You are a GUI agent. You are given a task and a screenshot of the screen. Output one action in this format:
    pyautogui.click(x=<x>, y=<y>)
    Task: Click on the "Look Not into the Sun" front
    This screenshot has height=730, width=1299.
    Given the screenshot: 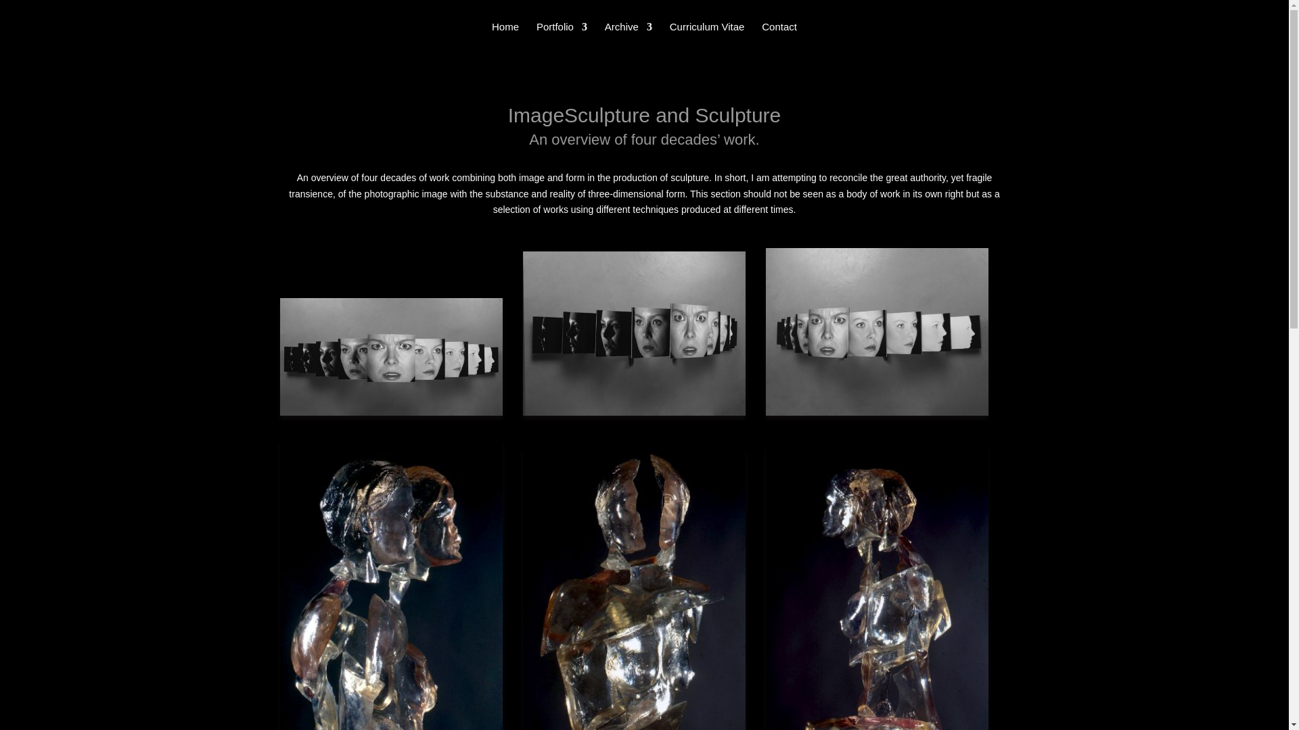 What is the action you would take?
    pyautogui.click(x=391, y=357)
    